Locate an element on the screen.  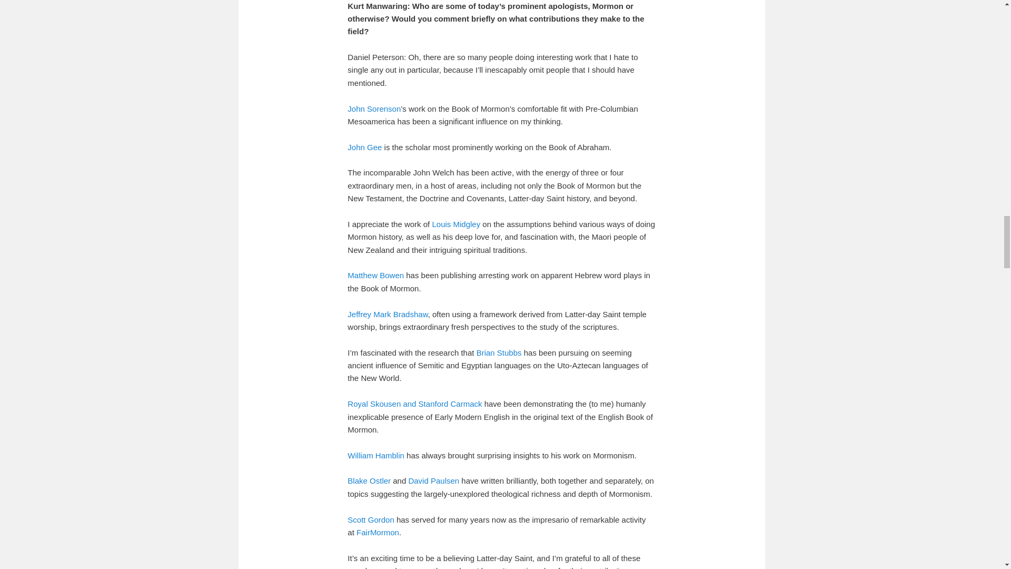
William Hamblin is located at coordinates (376, 455).